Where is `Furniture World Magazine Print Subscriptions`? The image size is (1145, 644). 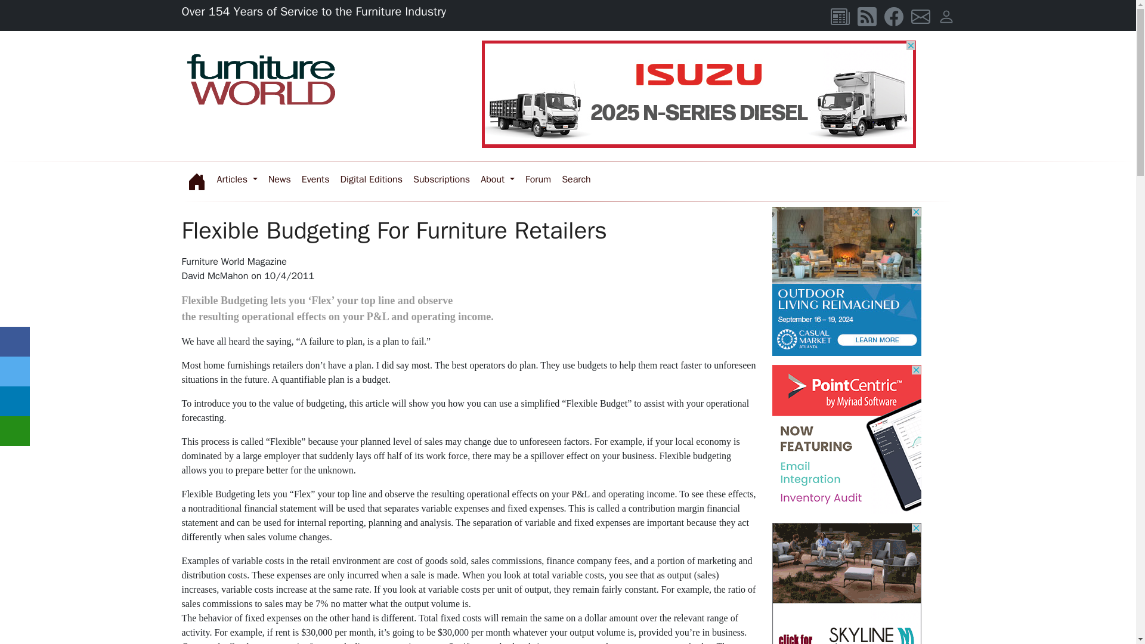
Furniture World Magazine Print Subscriptions is located at coordinates (441, 179).